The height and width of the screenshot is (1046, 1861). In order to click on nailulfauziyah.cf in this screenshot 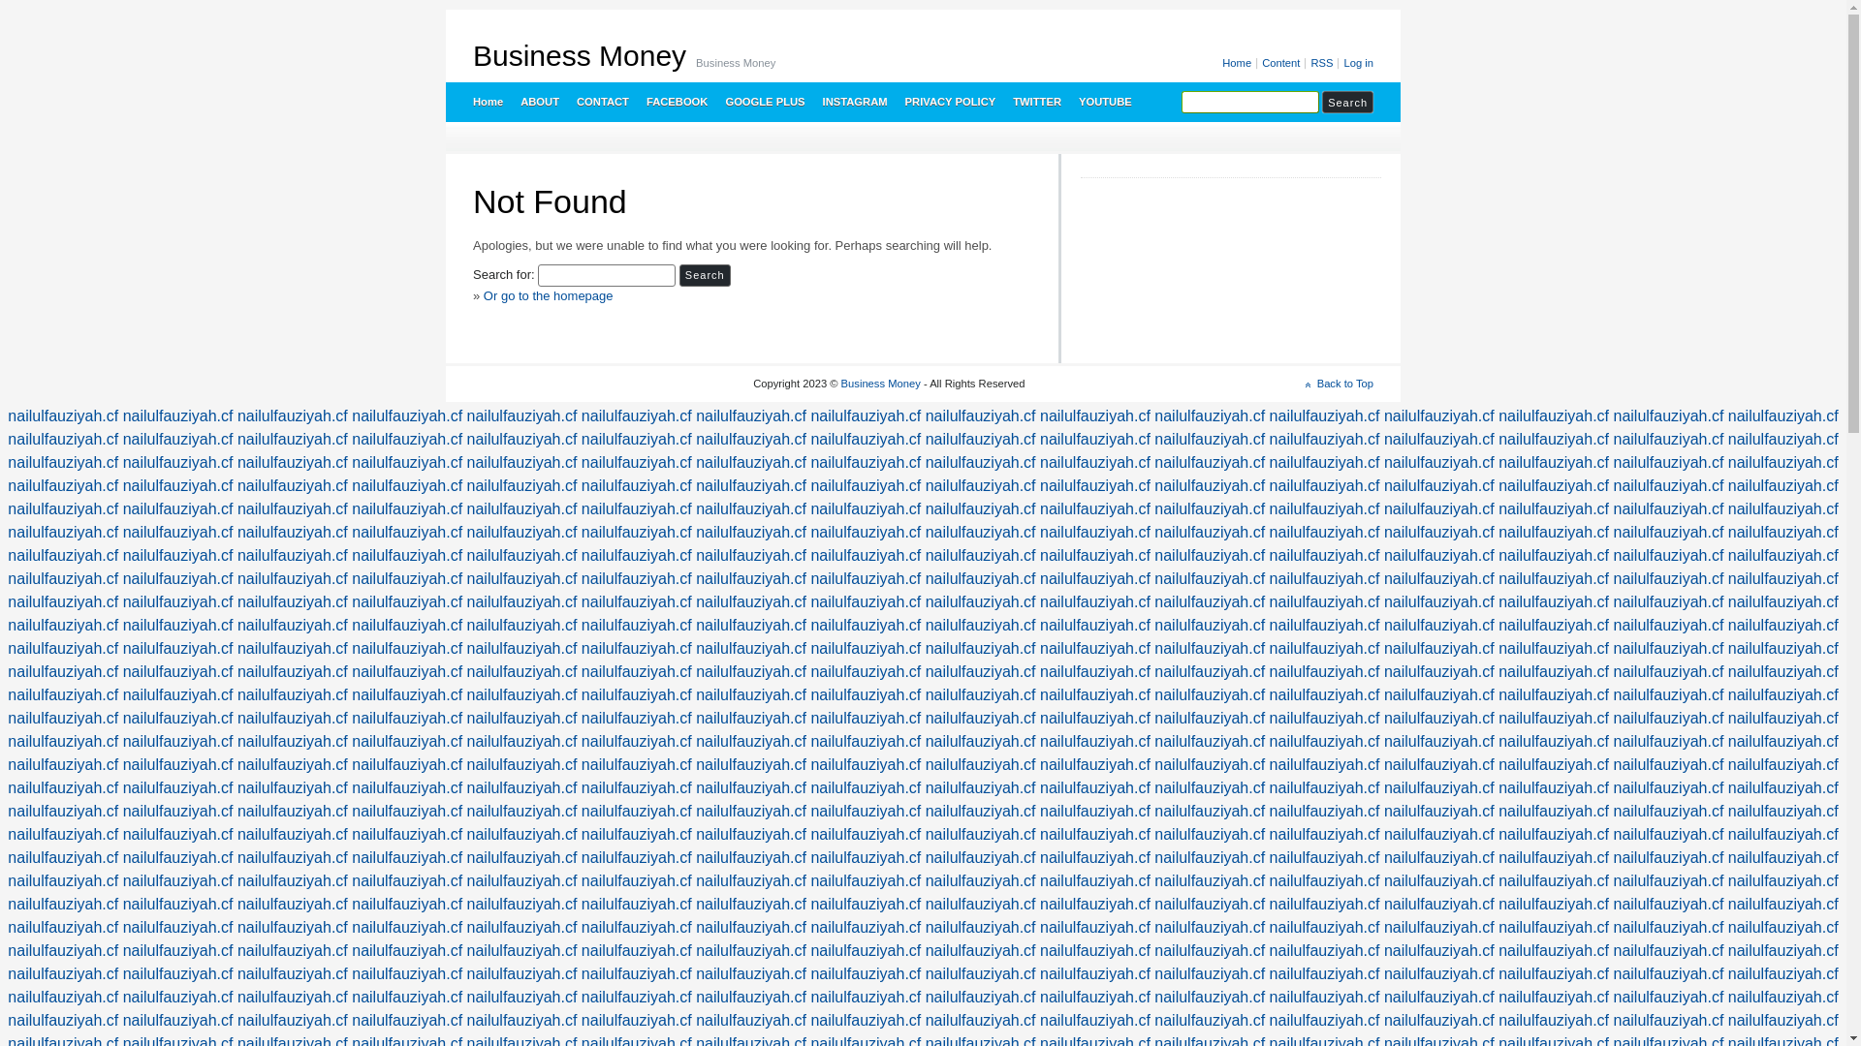, I will do `click(1439, 928)`.